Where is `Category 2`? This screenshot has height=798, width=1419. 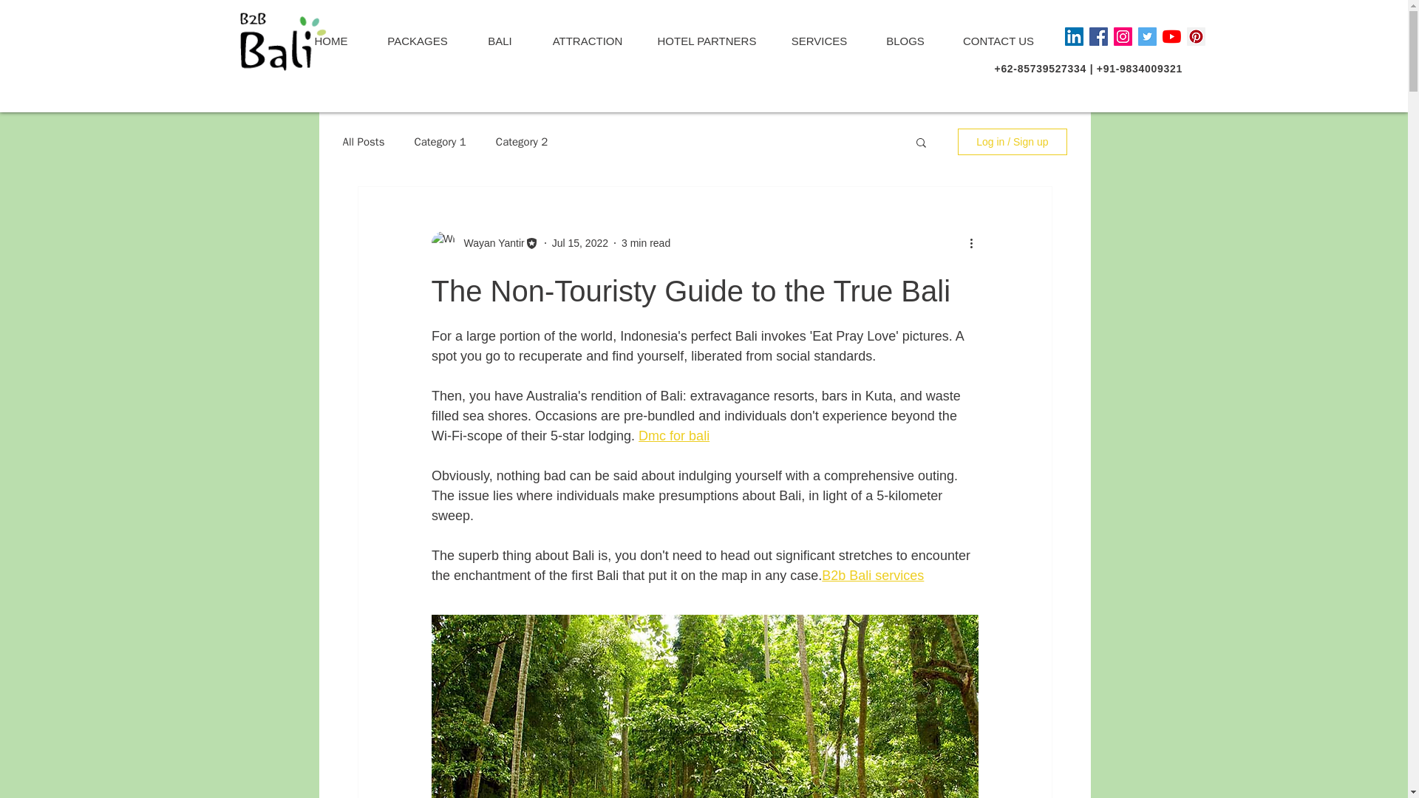
Category 2 is located at coordinates (522, 141).